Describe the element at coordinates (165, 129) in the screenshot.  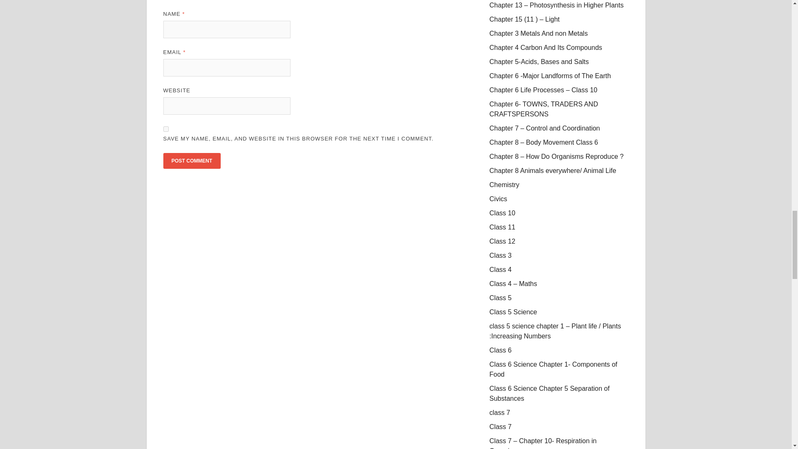
I see `yes` at that location.